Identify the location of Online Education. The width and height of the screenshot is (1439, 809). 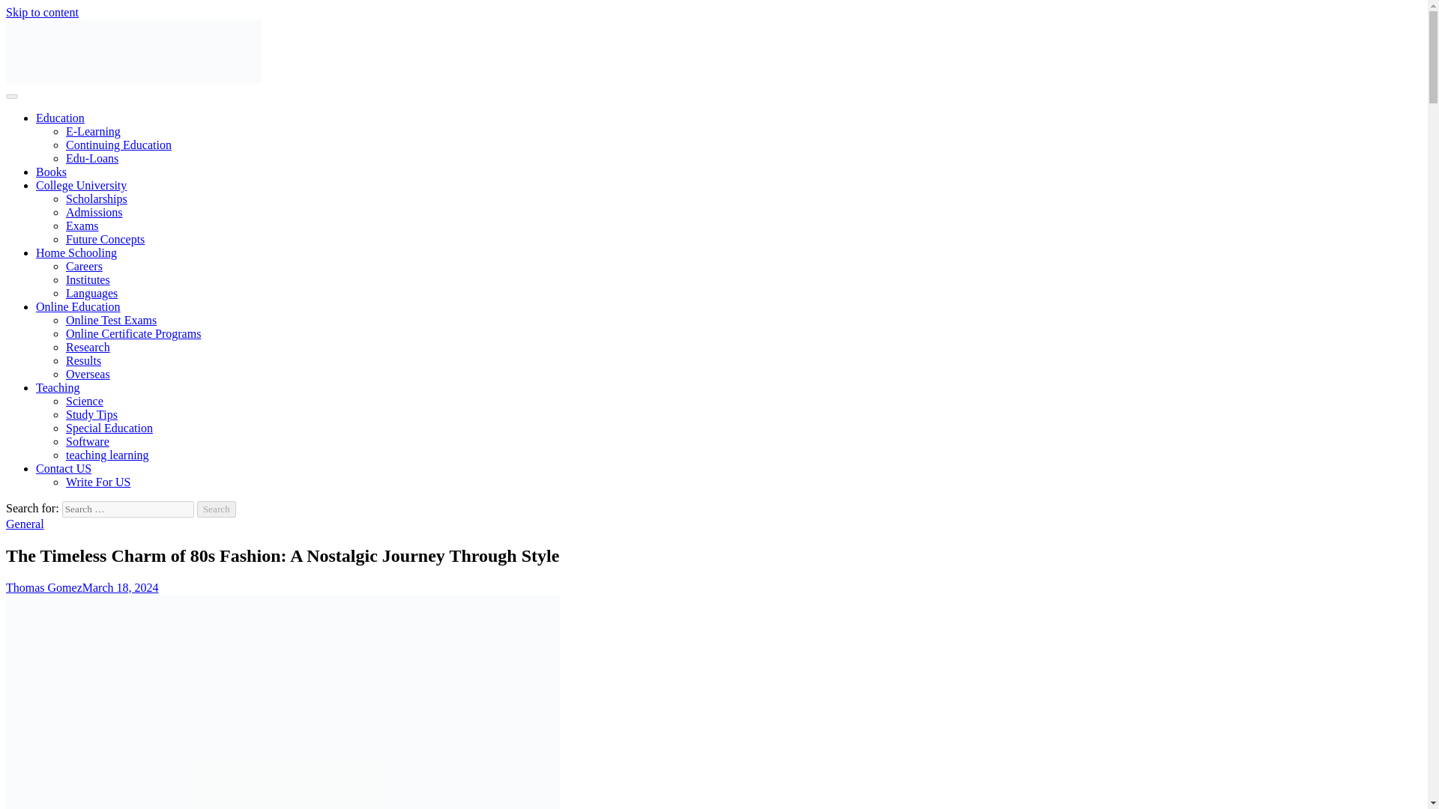
(78, 306).